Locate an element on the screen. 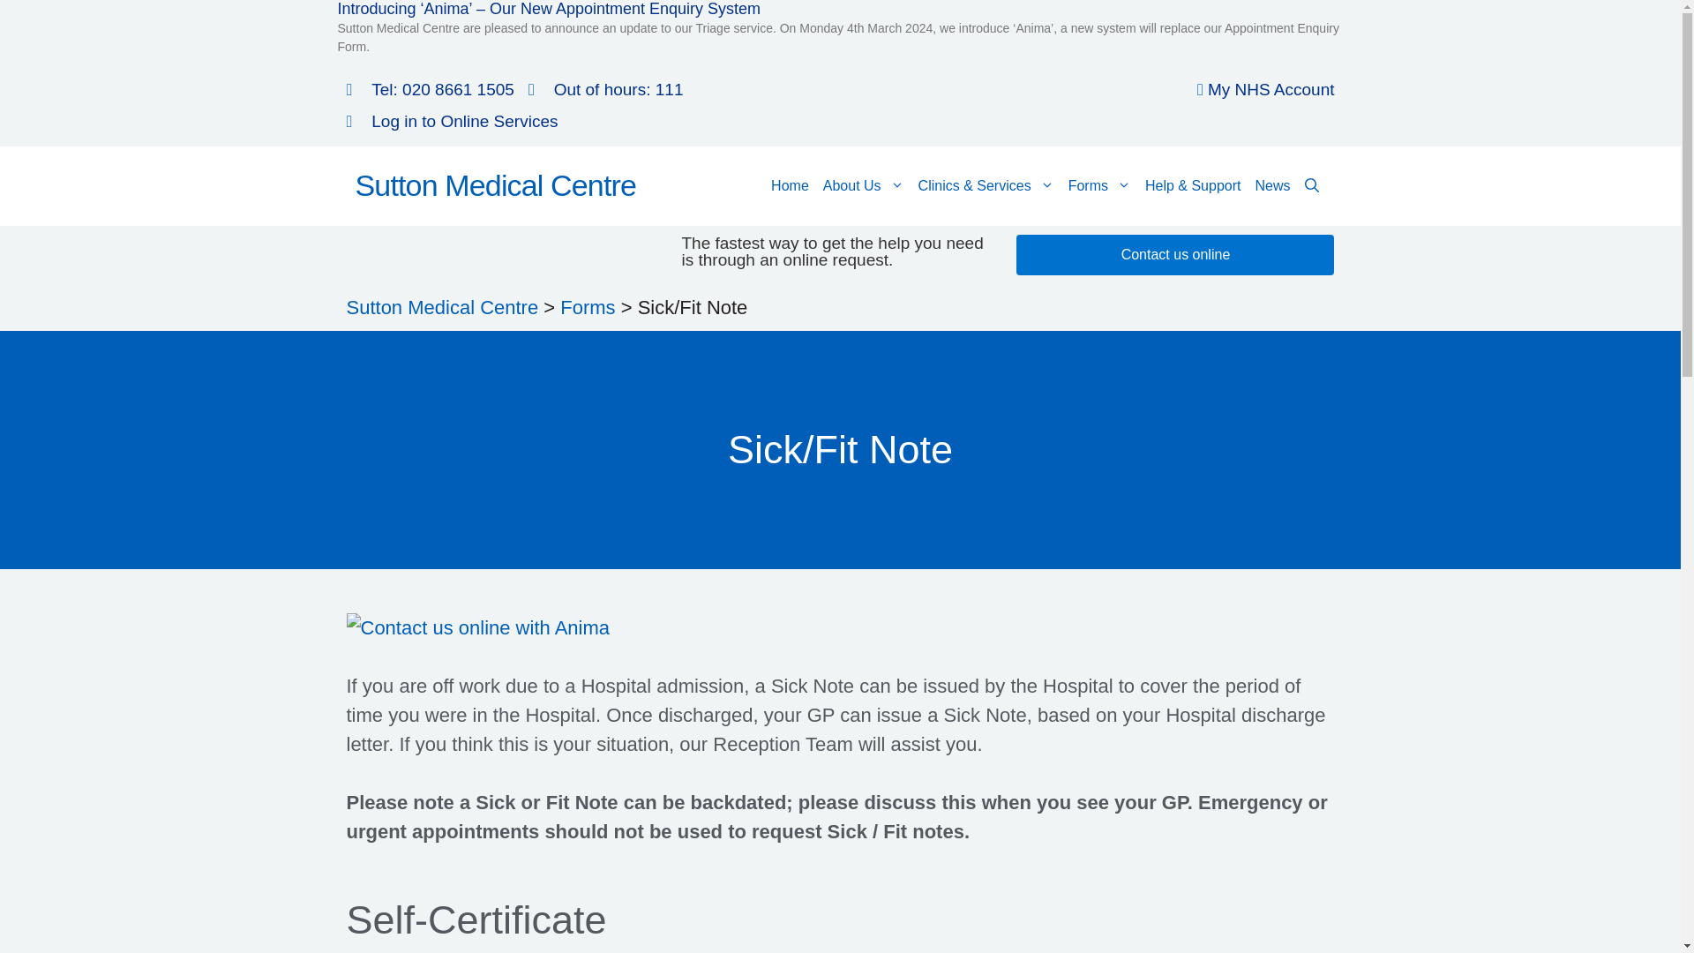  Sutton Medical Centre is located at coordinates (495, 185).